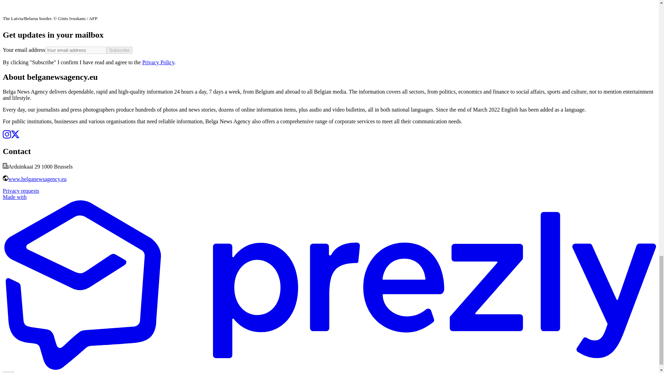 The width and height of the screenshot is (664, 373). Describe the element at coordinates (15, 136) in the screenshot. I see `X` at that location.